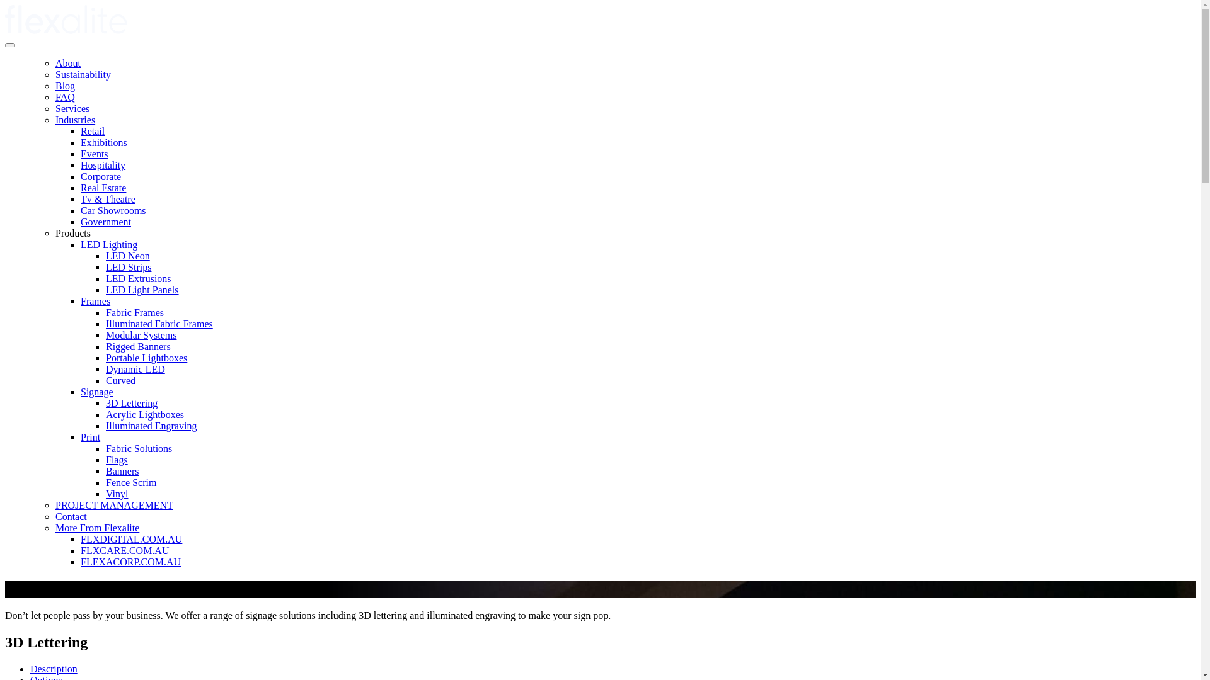 Image resolution: width=1210 pixels, height=680 pixels. Describe the element at coordinates (104, 142) in the screenshot. I see `Exhibitions` at that location.